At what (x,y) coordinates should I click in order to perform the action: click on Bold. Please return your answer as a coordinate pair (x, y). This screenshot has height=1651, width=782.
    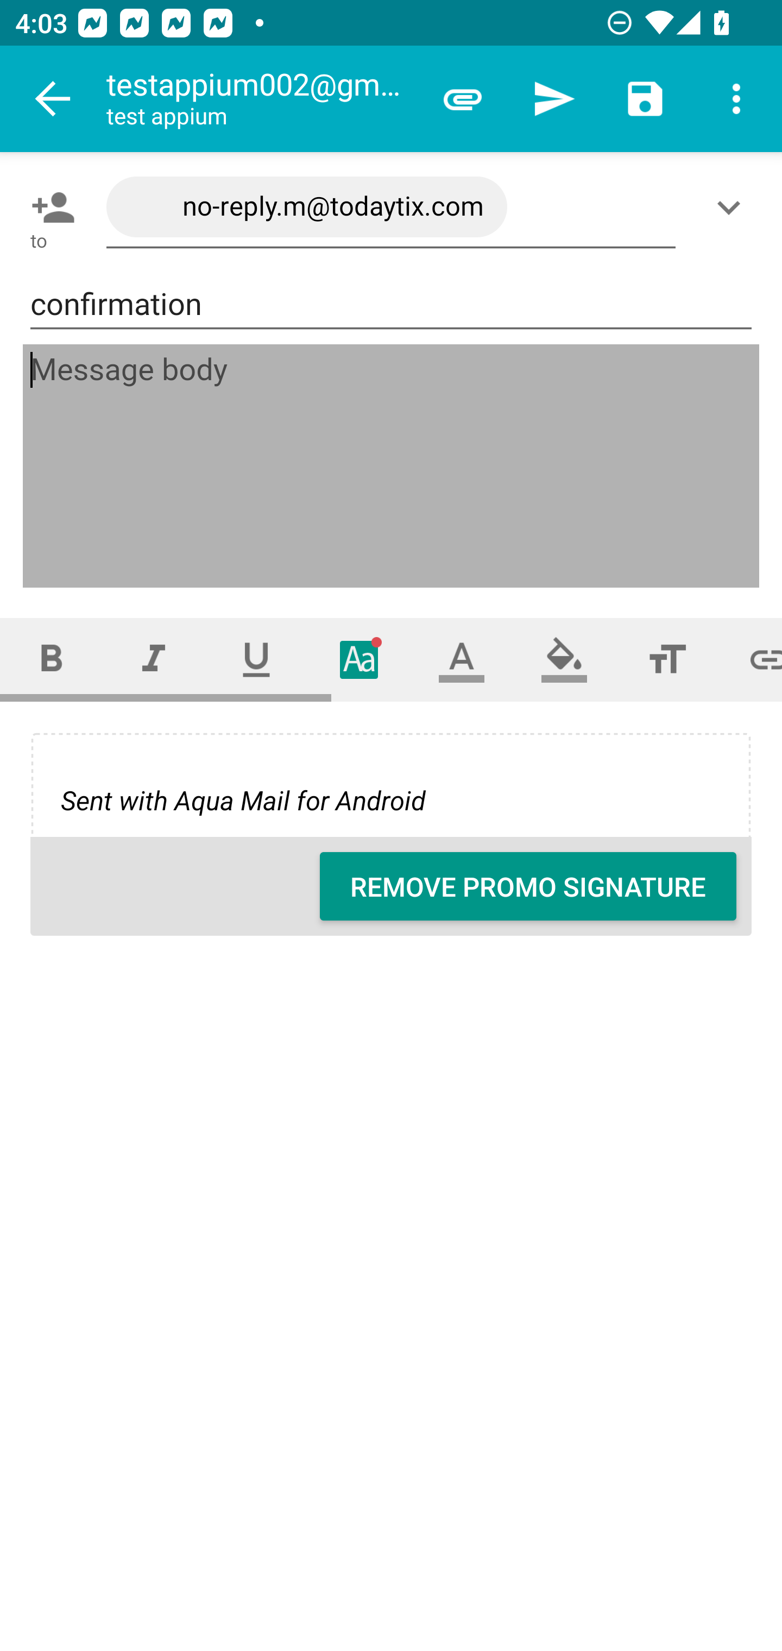
    Looking at the image, I should click on (51, 659).